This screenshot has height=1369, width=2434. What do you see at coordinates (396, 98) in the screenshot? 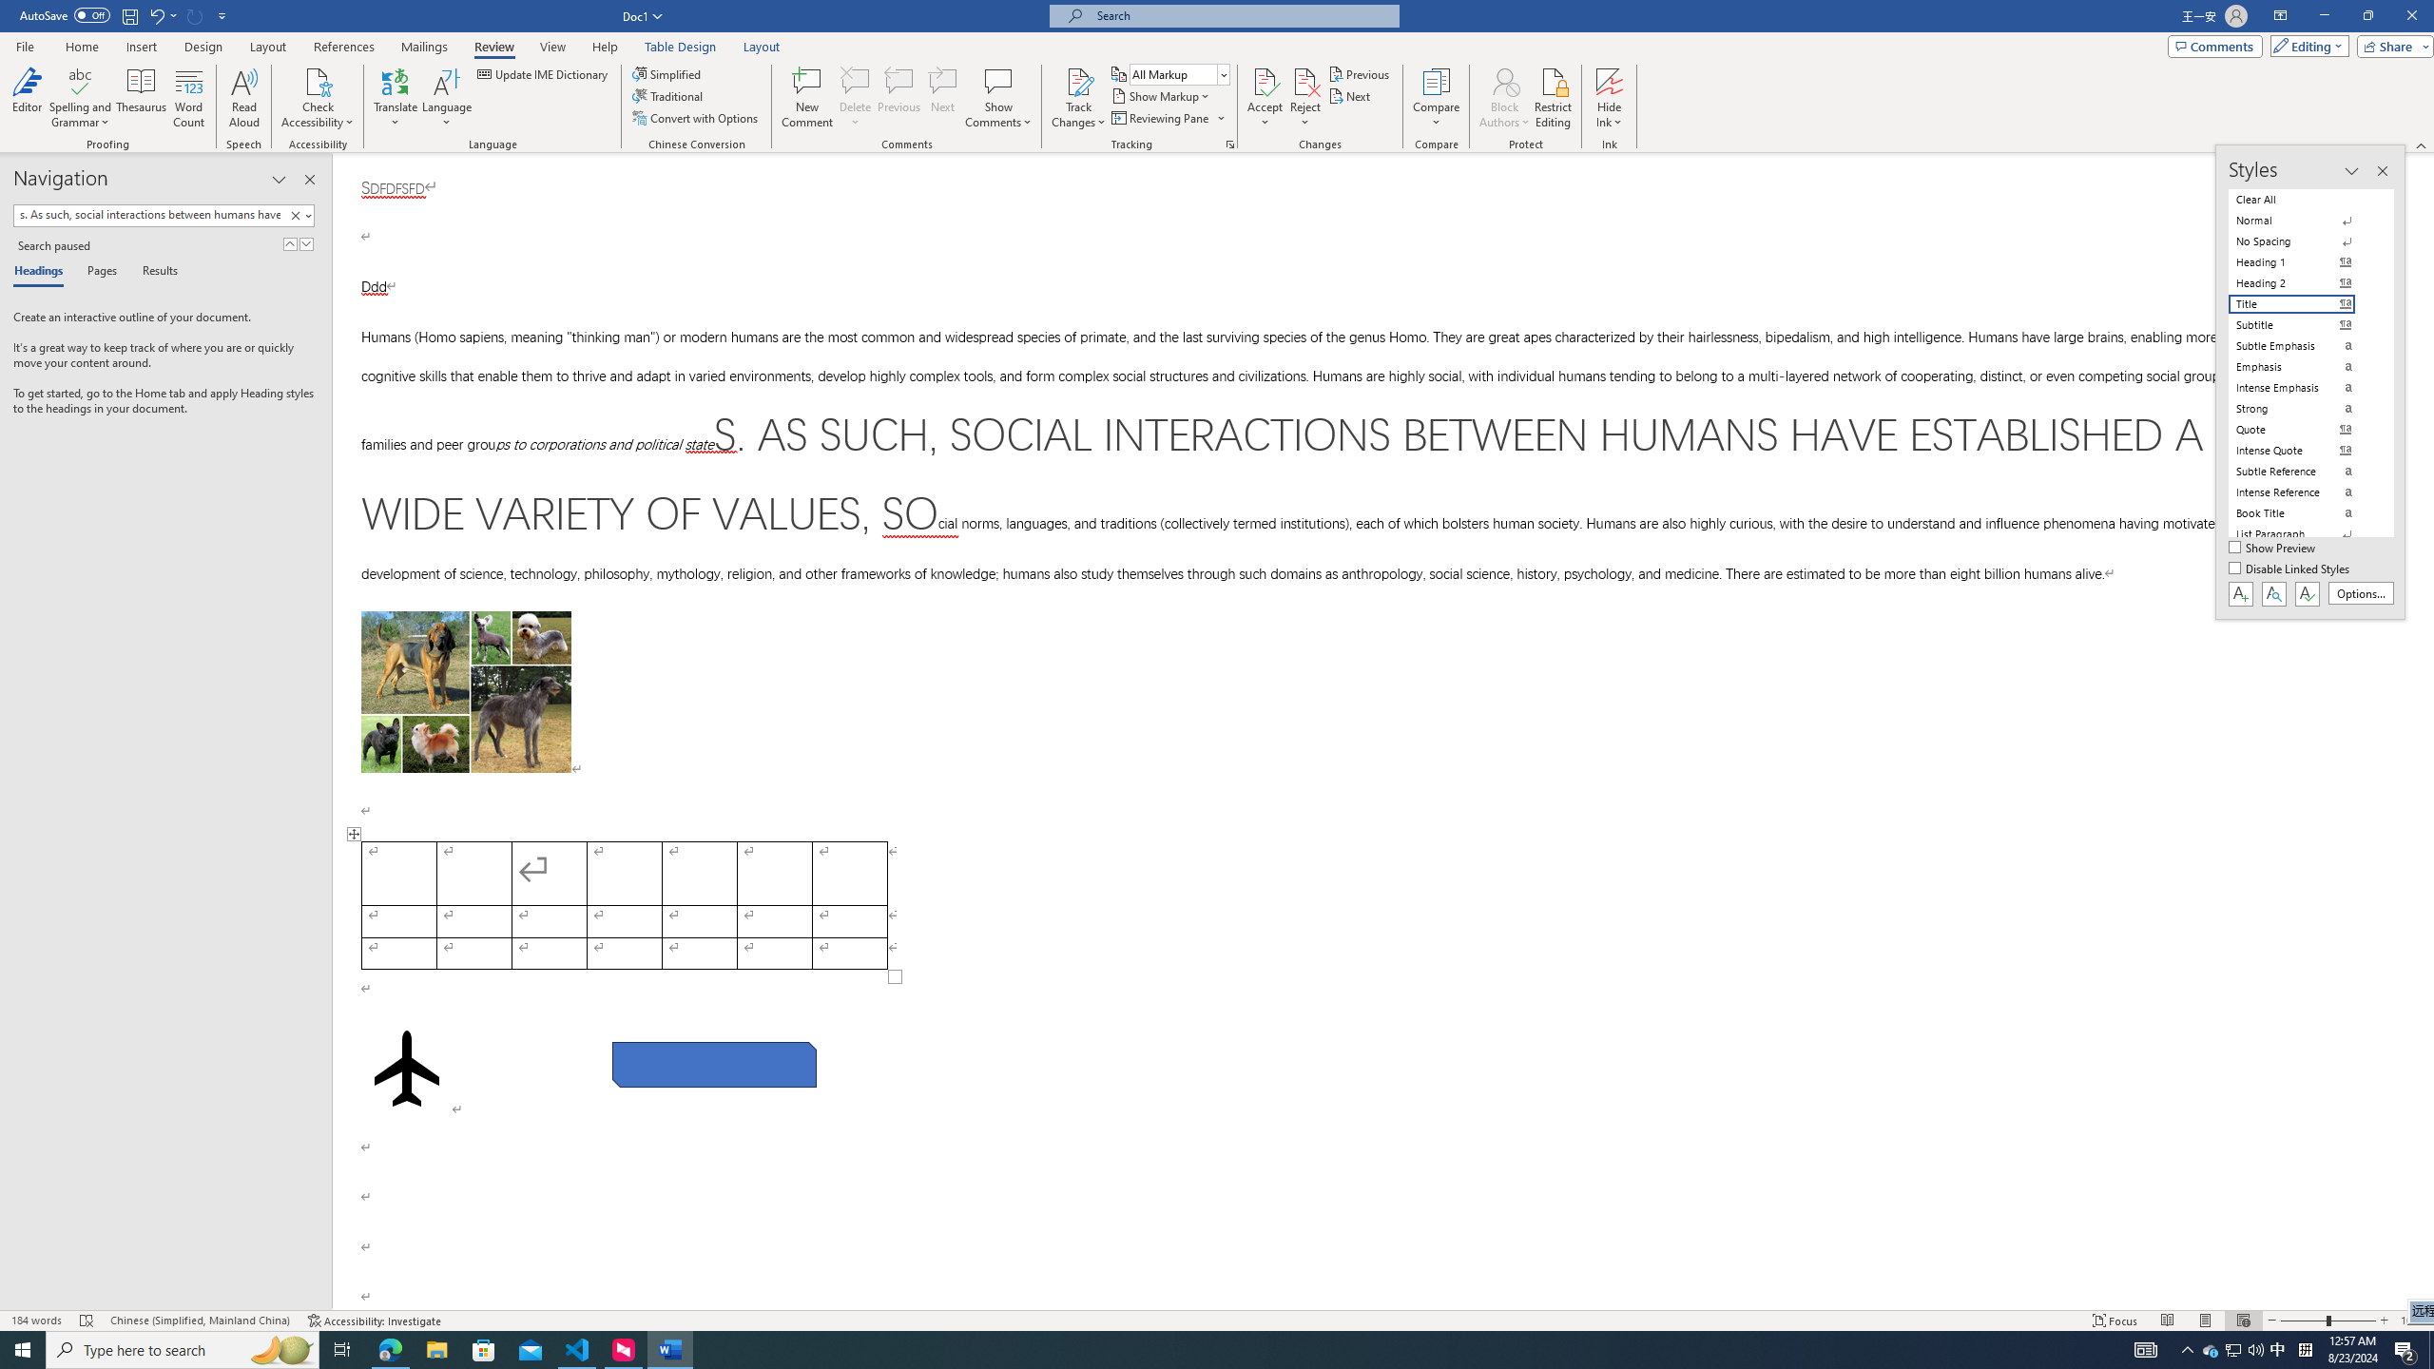
I see `Translate` at bounding box center [396, 98].